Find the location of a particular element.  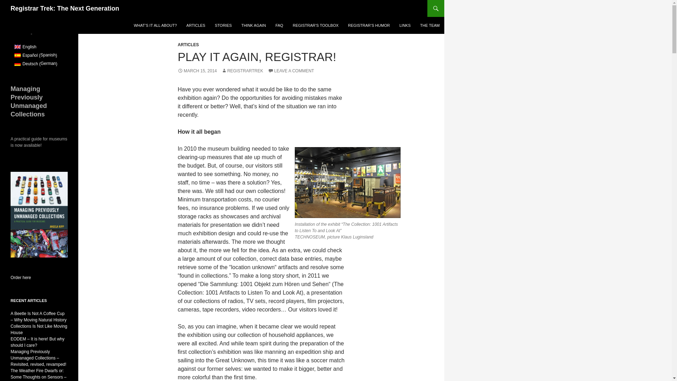

THE TEAM is located at coordinates (430, 25).